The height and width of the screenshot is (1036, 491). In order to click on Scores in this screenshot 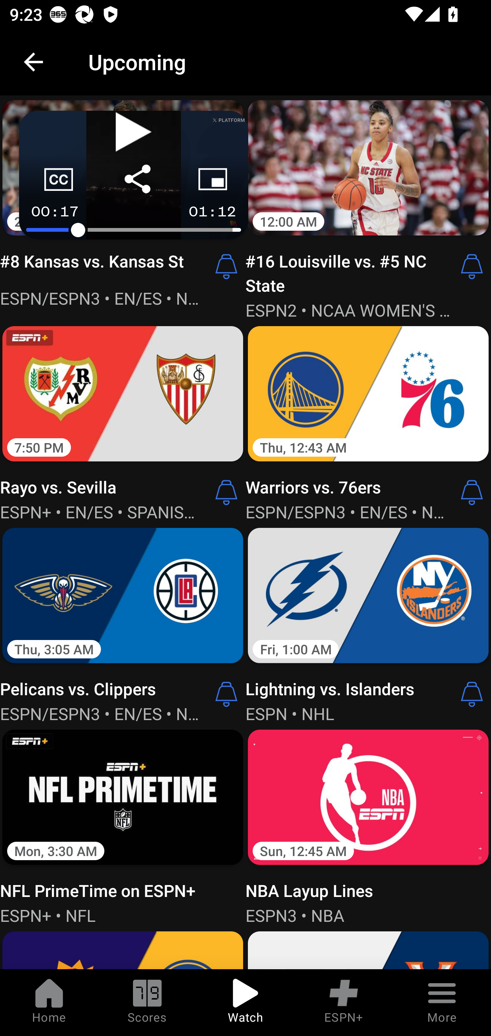, I will do `click(147, 1003)`.